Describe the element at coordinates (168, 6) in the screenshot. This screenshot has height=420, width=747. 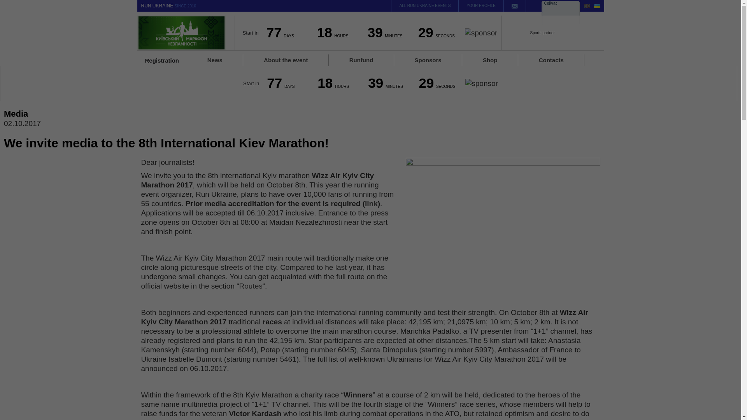
I see `RUN UKRAINE SINCE 2010` at that location.